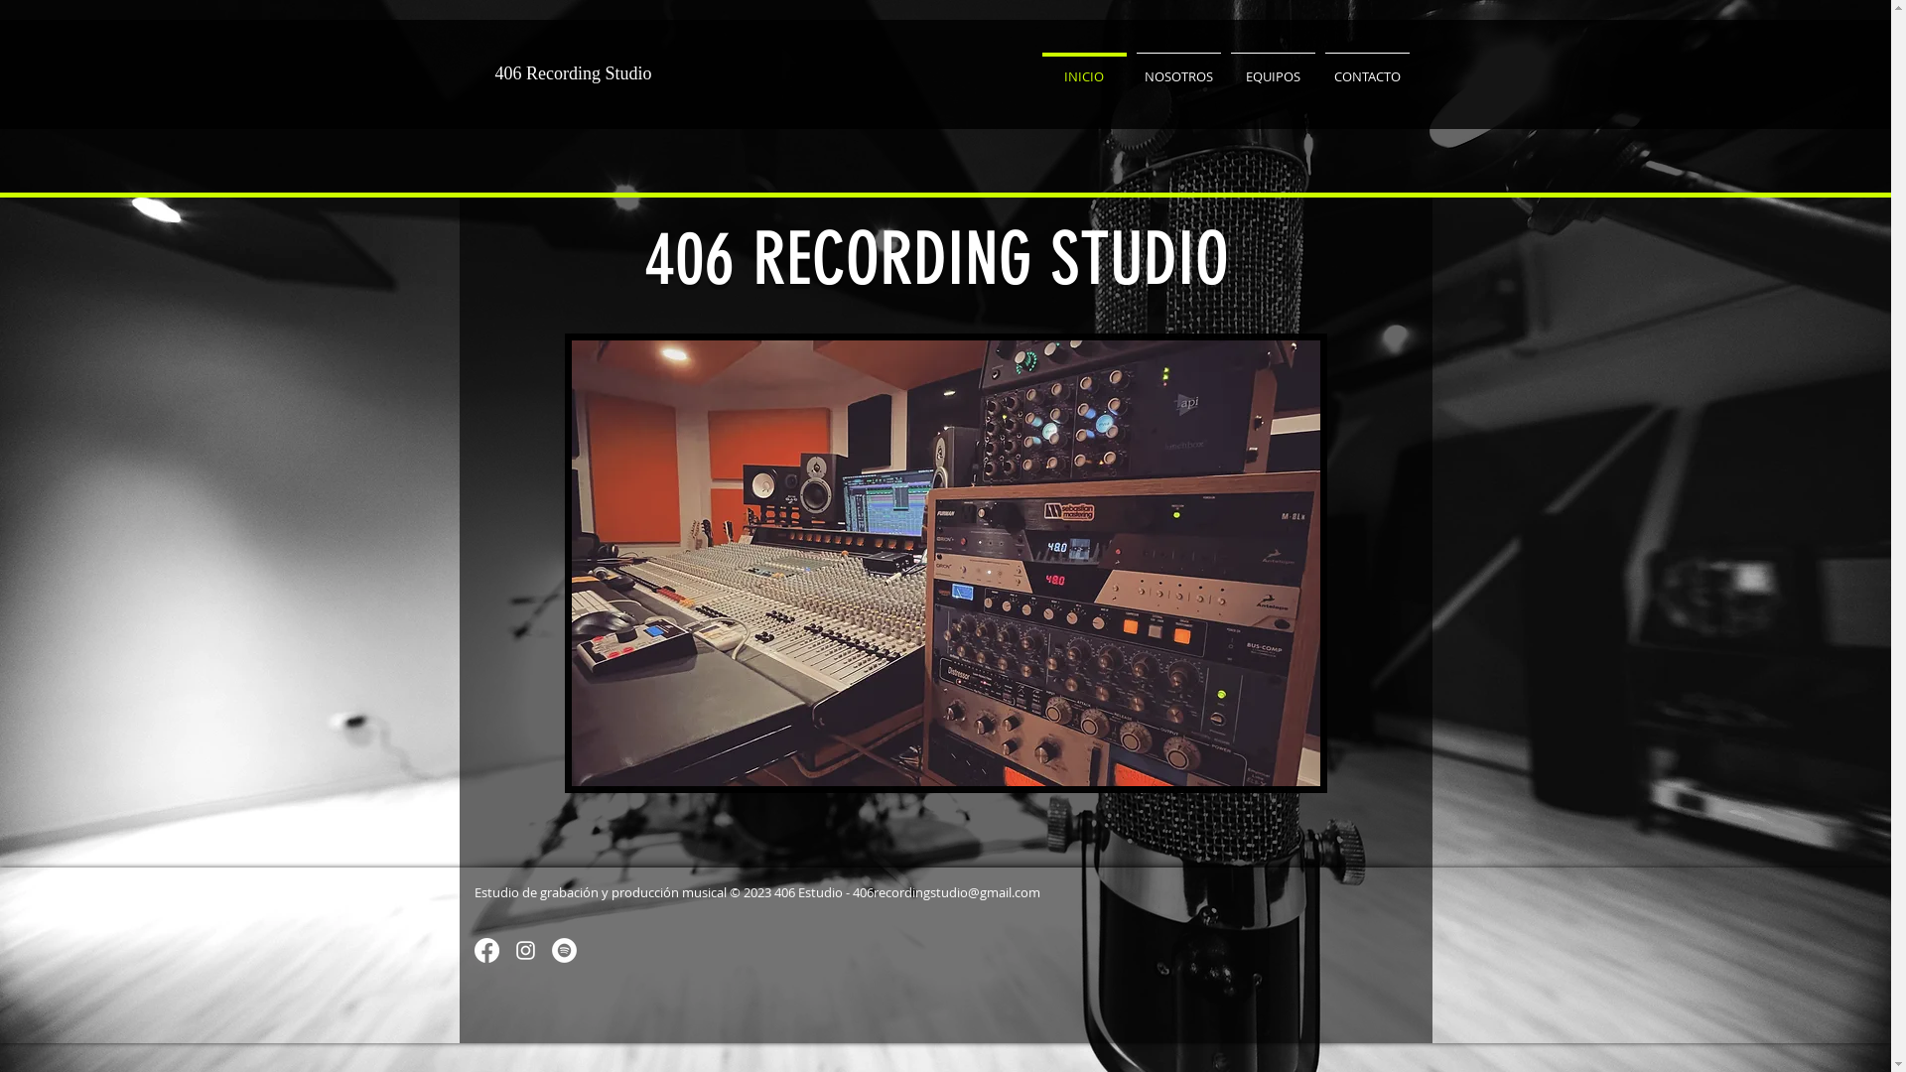 The image size is (1906, 1072). Describe the element at coordinates (1368, 67) in the screenshot. I see `CONTACTO` at that location.